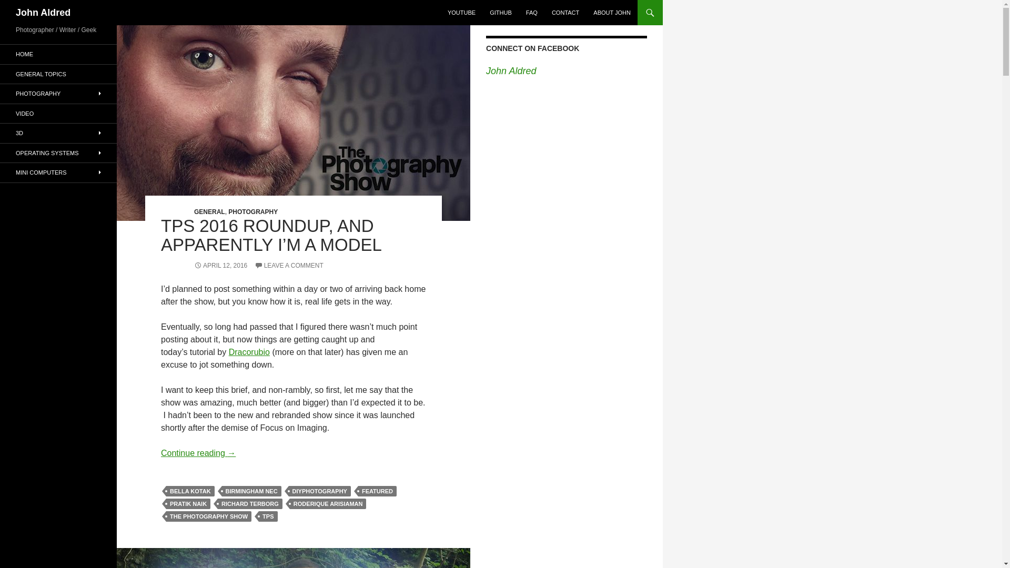  I want to click on GENERAL, so click(209, 212).